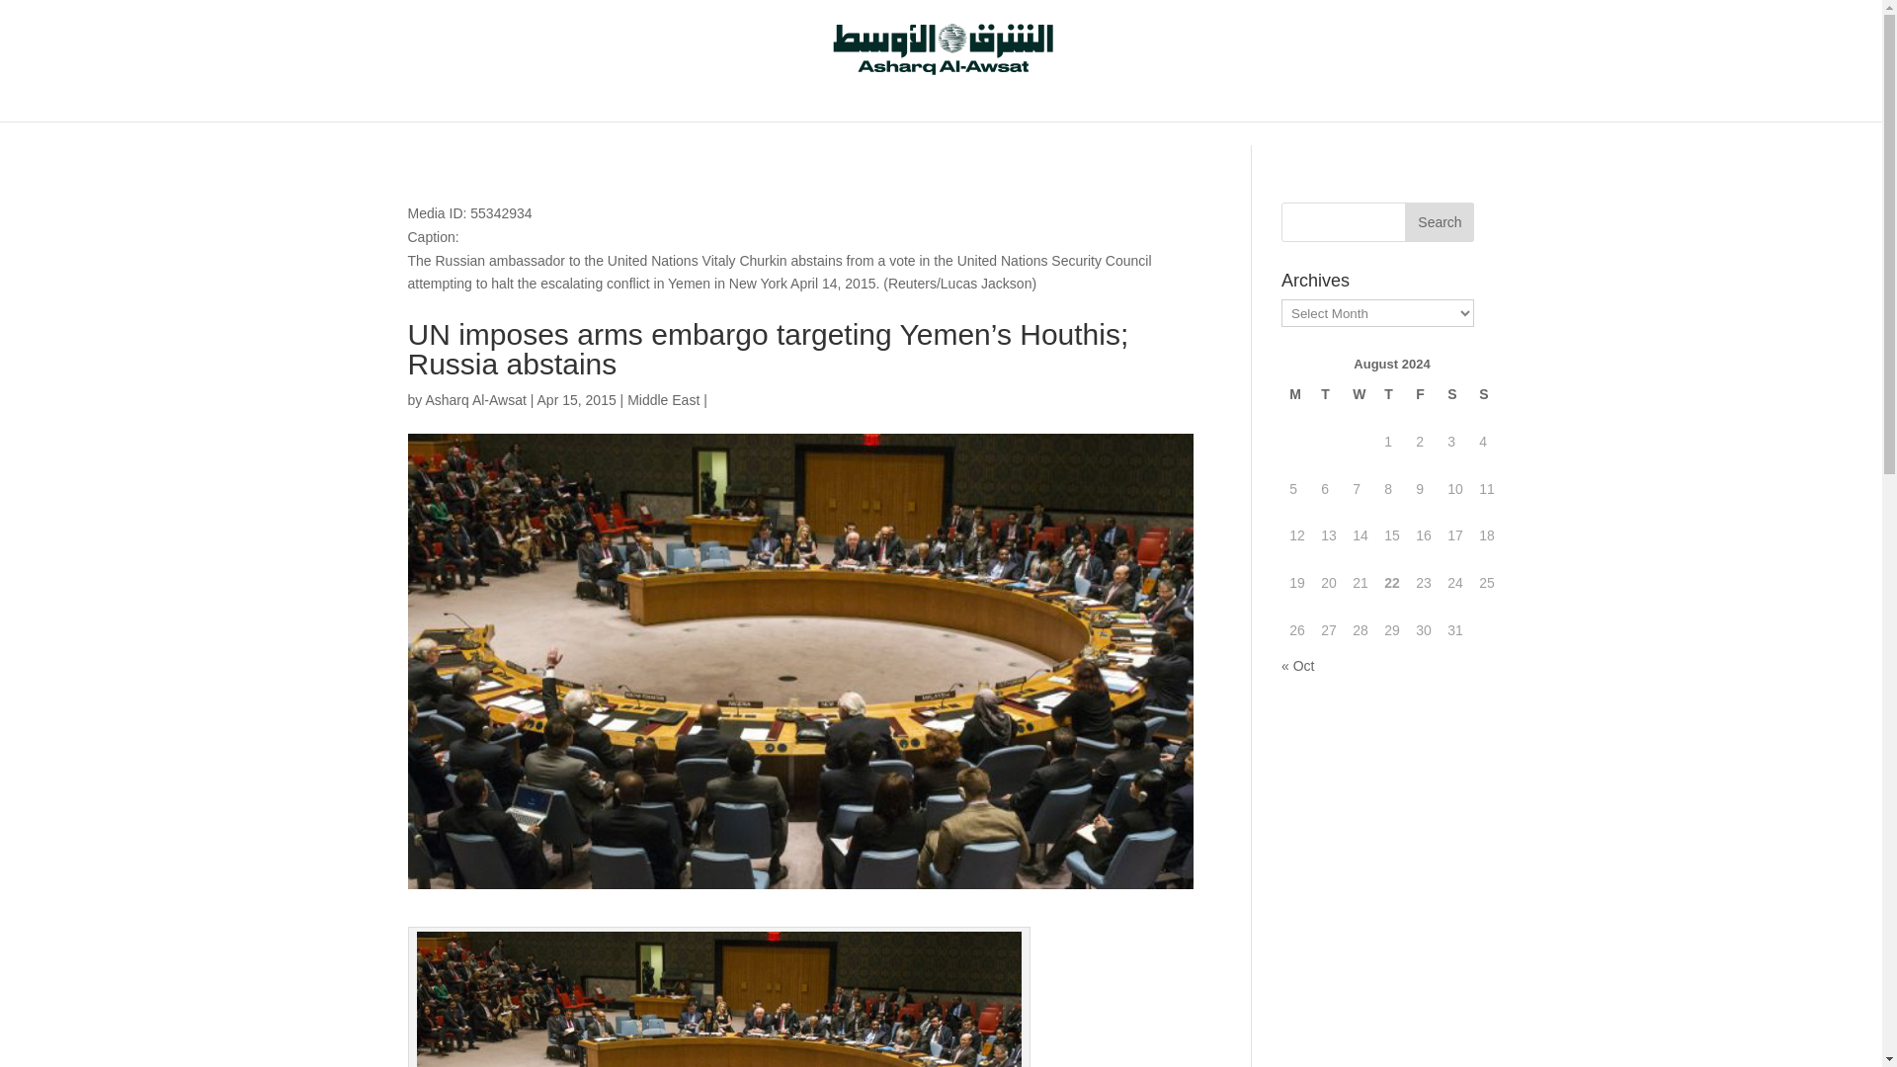 The width and height of the screenshot is (1897, 1067). I want to click on Middle East, so click(664, 399).